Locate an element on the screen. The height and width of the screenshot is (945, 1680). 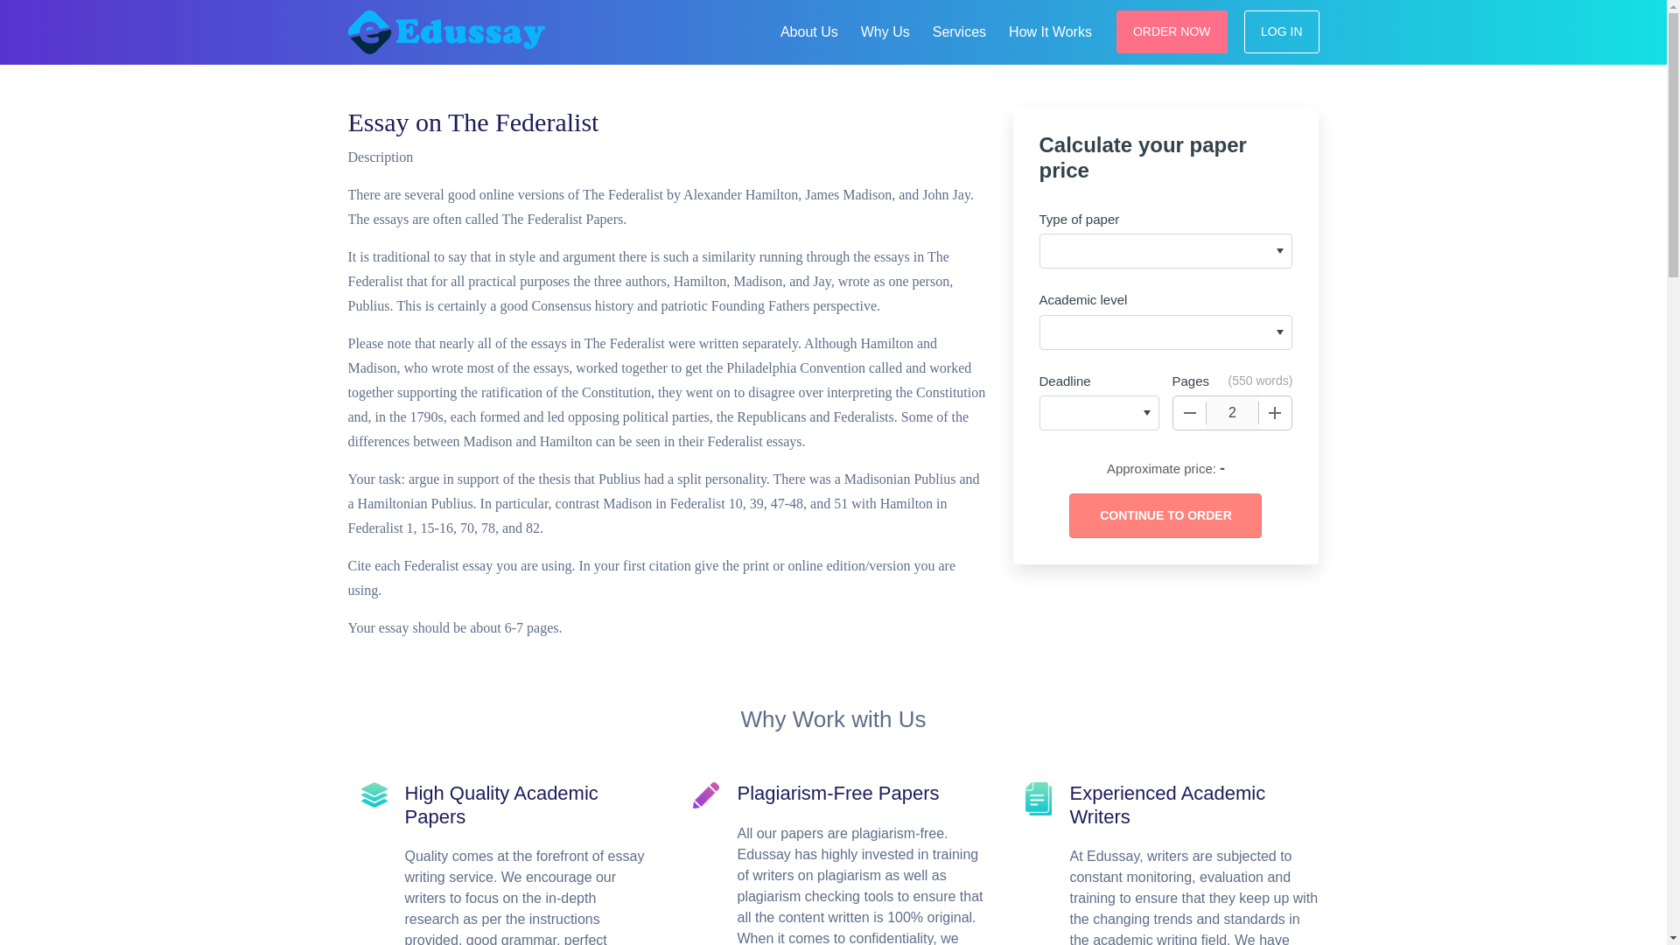
Why Us is located at coordinates (885, 30).